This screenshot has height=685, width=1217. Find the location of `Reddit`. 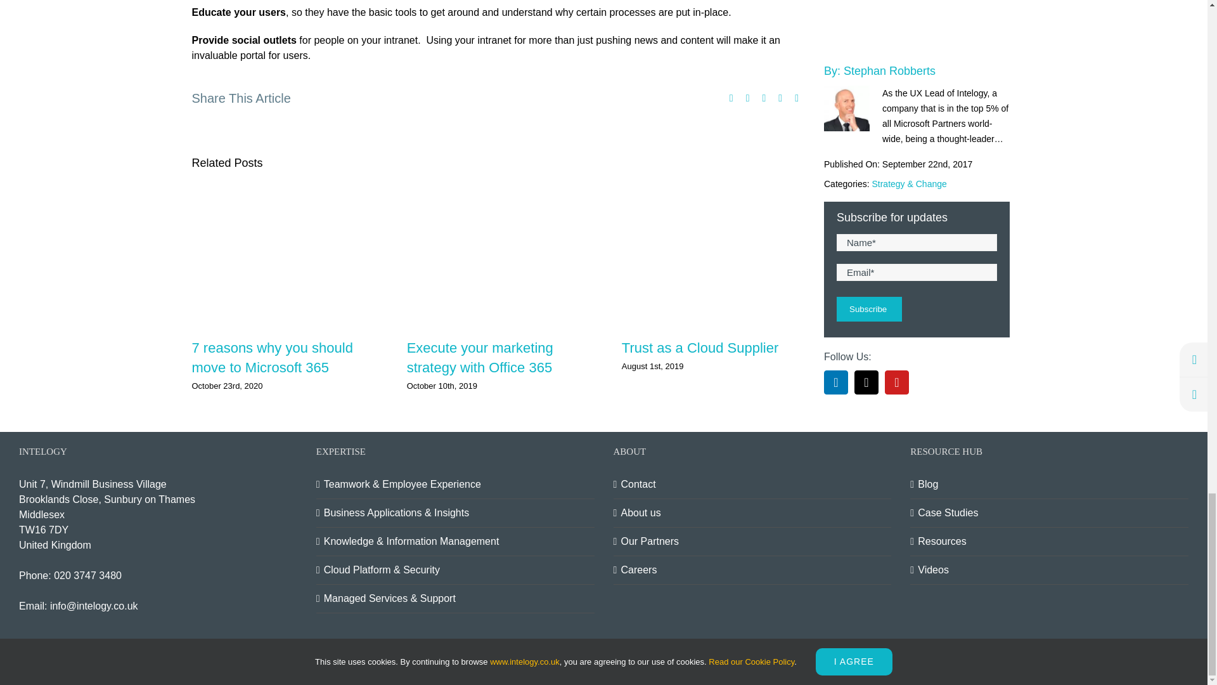

Reddit is located at coordinates (748, 98).